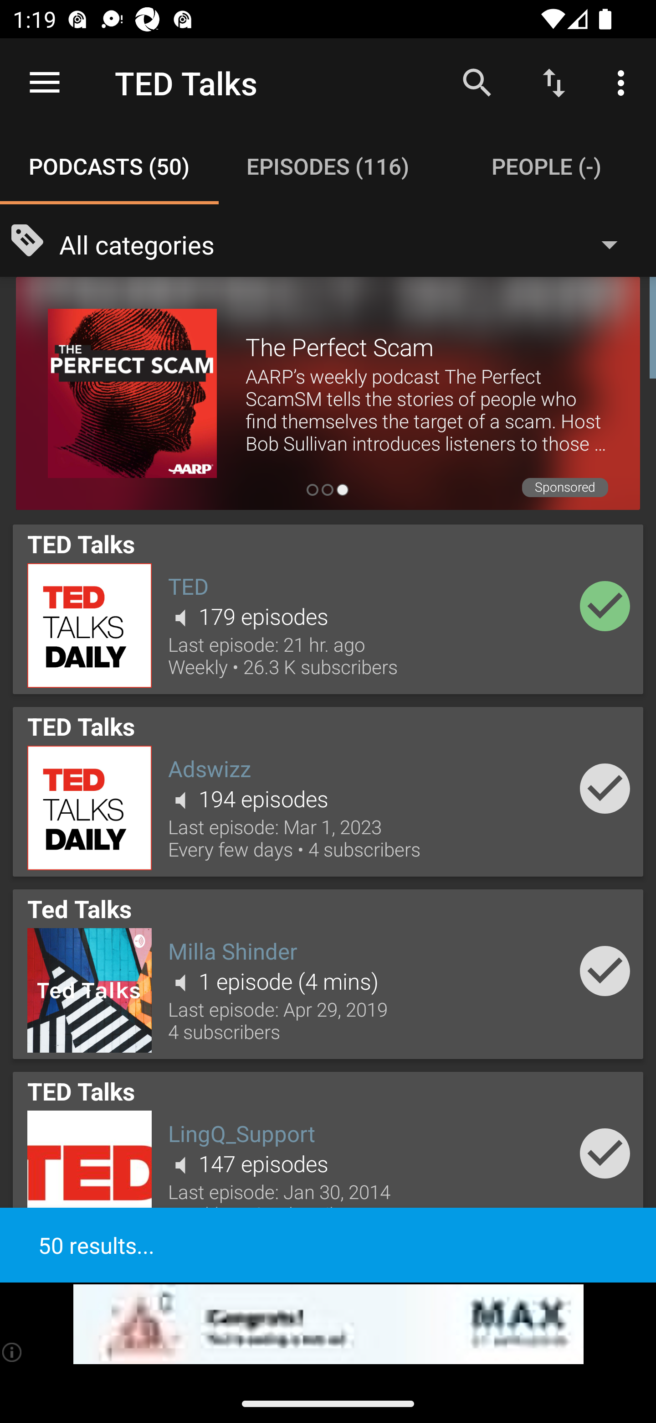 This screenshot has height=1423, width=656. I want to click on Open navigation sidebar, so click(45, 83).